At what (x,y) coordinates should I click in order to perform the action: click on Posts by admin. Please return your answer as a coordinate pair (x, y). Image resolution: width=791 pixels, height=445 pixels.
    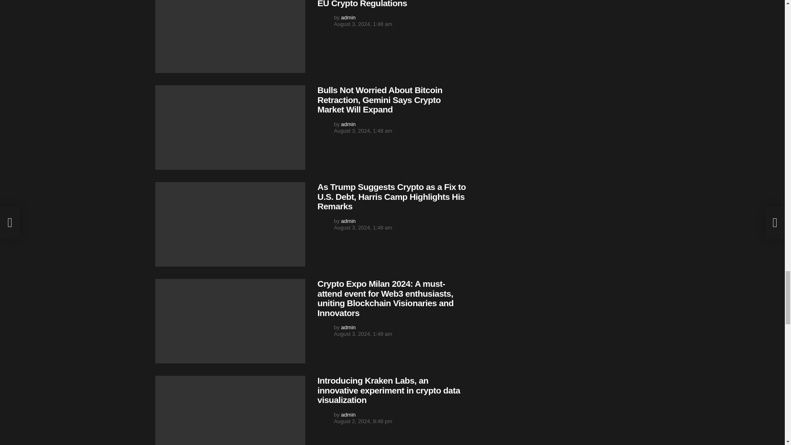
    Looking at the image, I should click on (348, 17).